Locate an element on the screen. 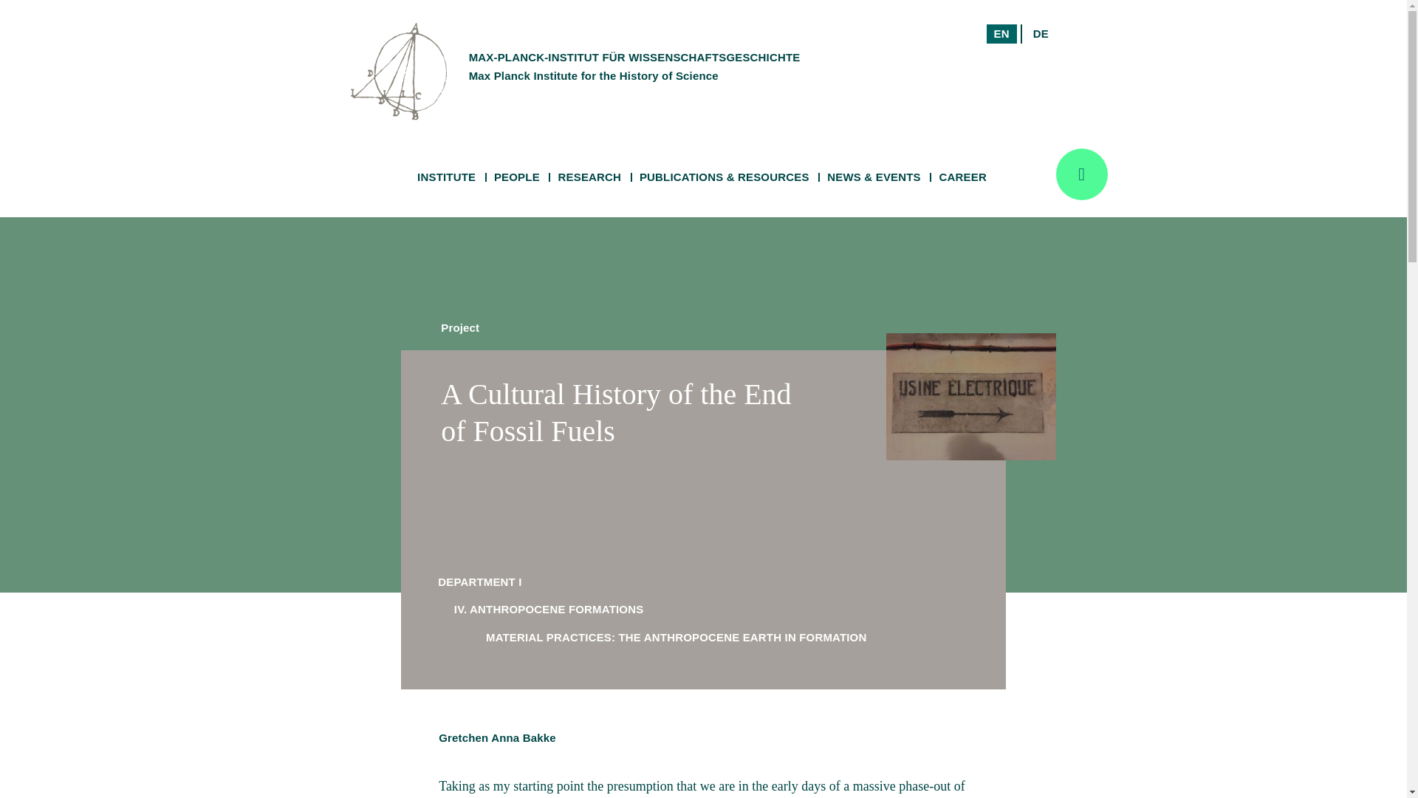 The width and height of the screenshot is (1418, 798). EN is located at coordinates (987, 52).